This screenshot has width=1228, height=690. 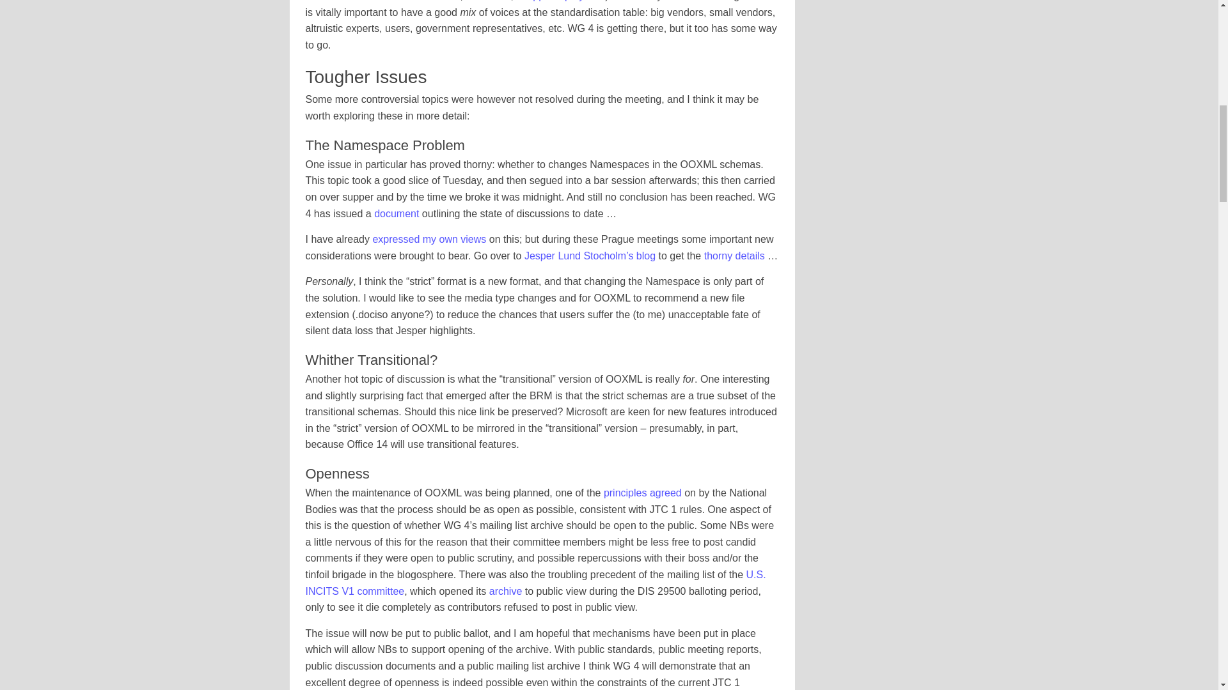 I want to click on U.S. INCITS V1 committee, so click(x=536, y=583).